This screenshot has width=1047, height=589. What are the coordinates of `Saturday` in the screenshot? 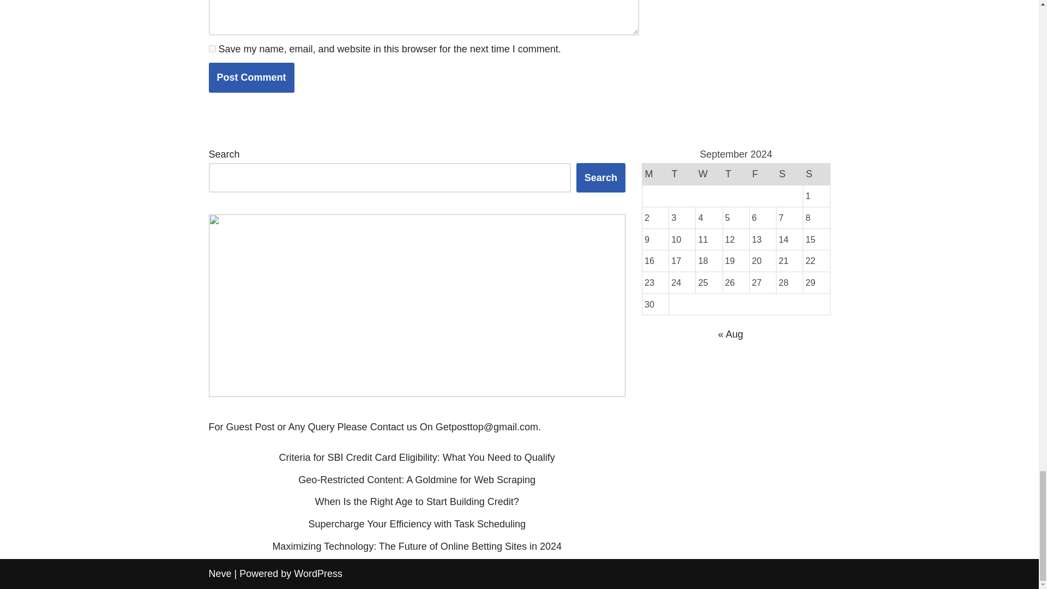 It's located at (789, 175).